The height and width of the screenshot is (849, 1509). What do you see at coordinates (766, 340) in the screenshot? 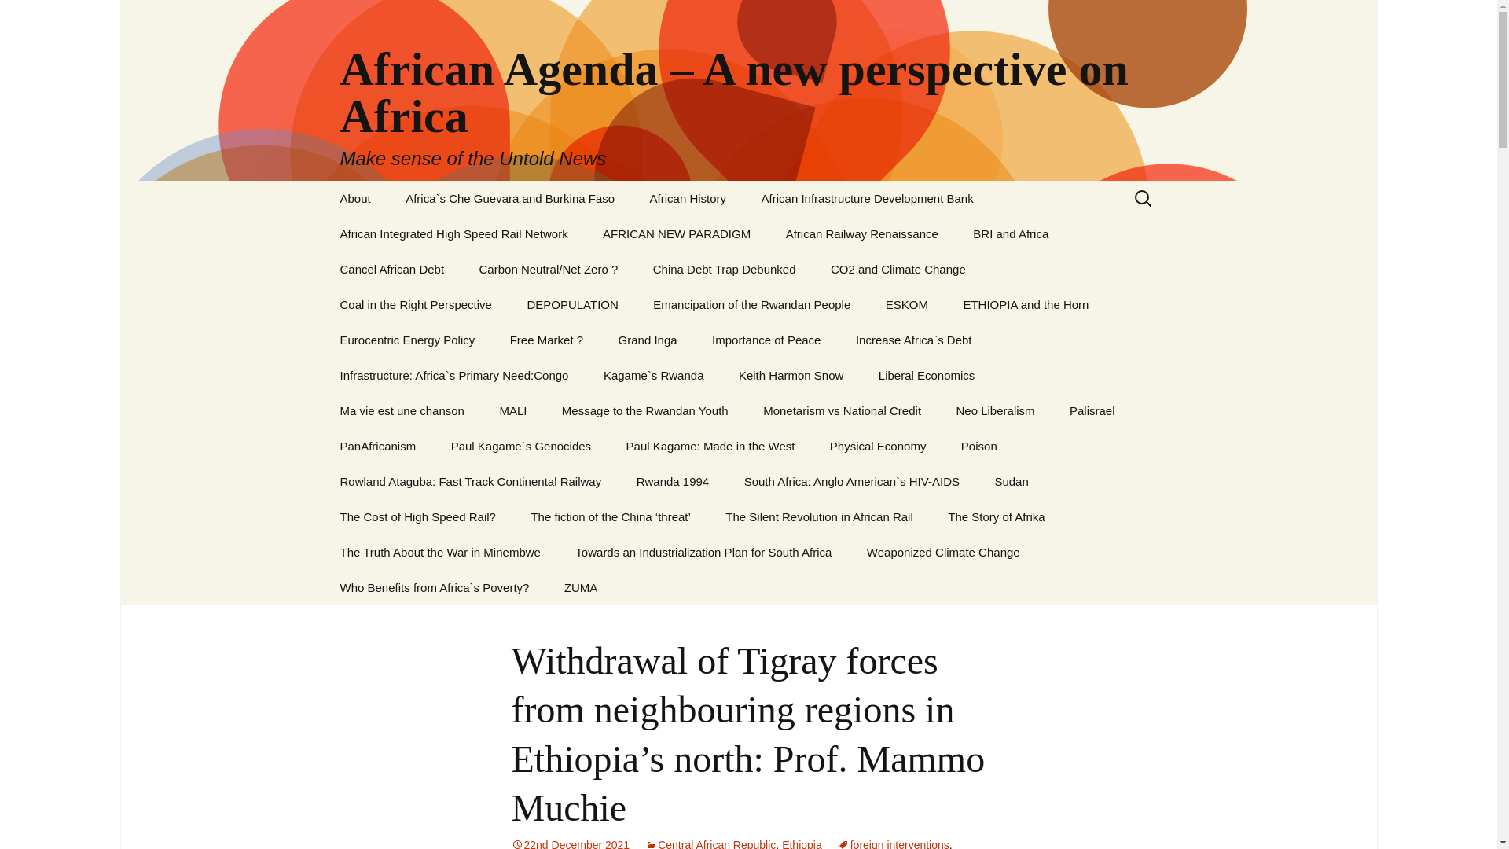
I see `Importance of Peace` at bounding box center [766, 340].